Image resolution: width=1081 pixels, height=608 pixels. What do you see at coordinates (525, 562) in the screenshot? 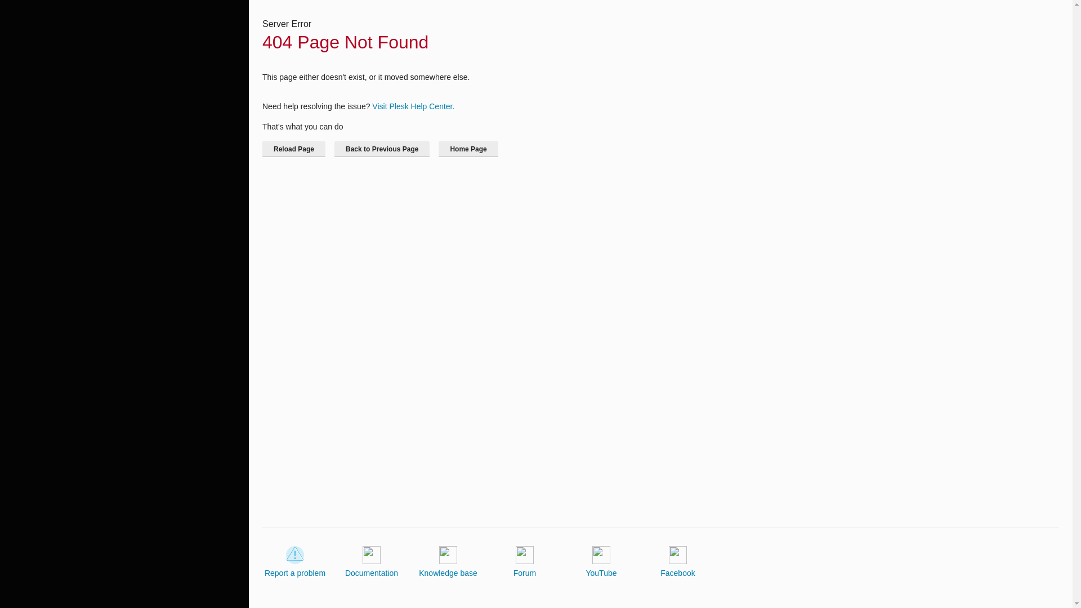
I see `Forum` at bounding box center [525, 562].